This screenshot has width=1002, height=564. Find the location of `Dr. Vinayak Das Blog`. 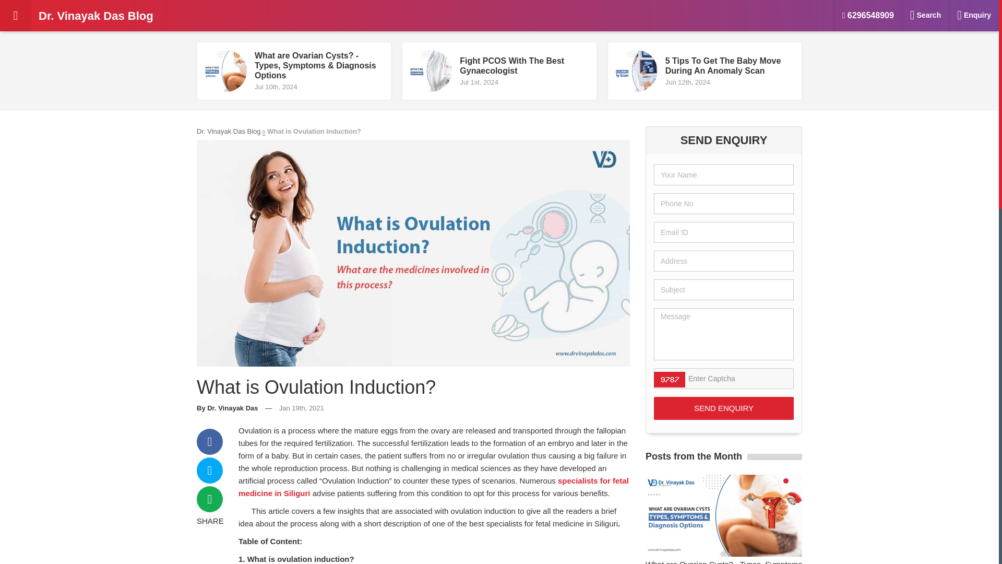

Dr. Vinayak Das Blog is located at coordinates (112, 16).